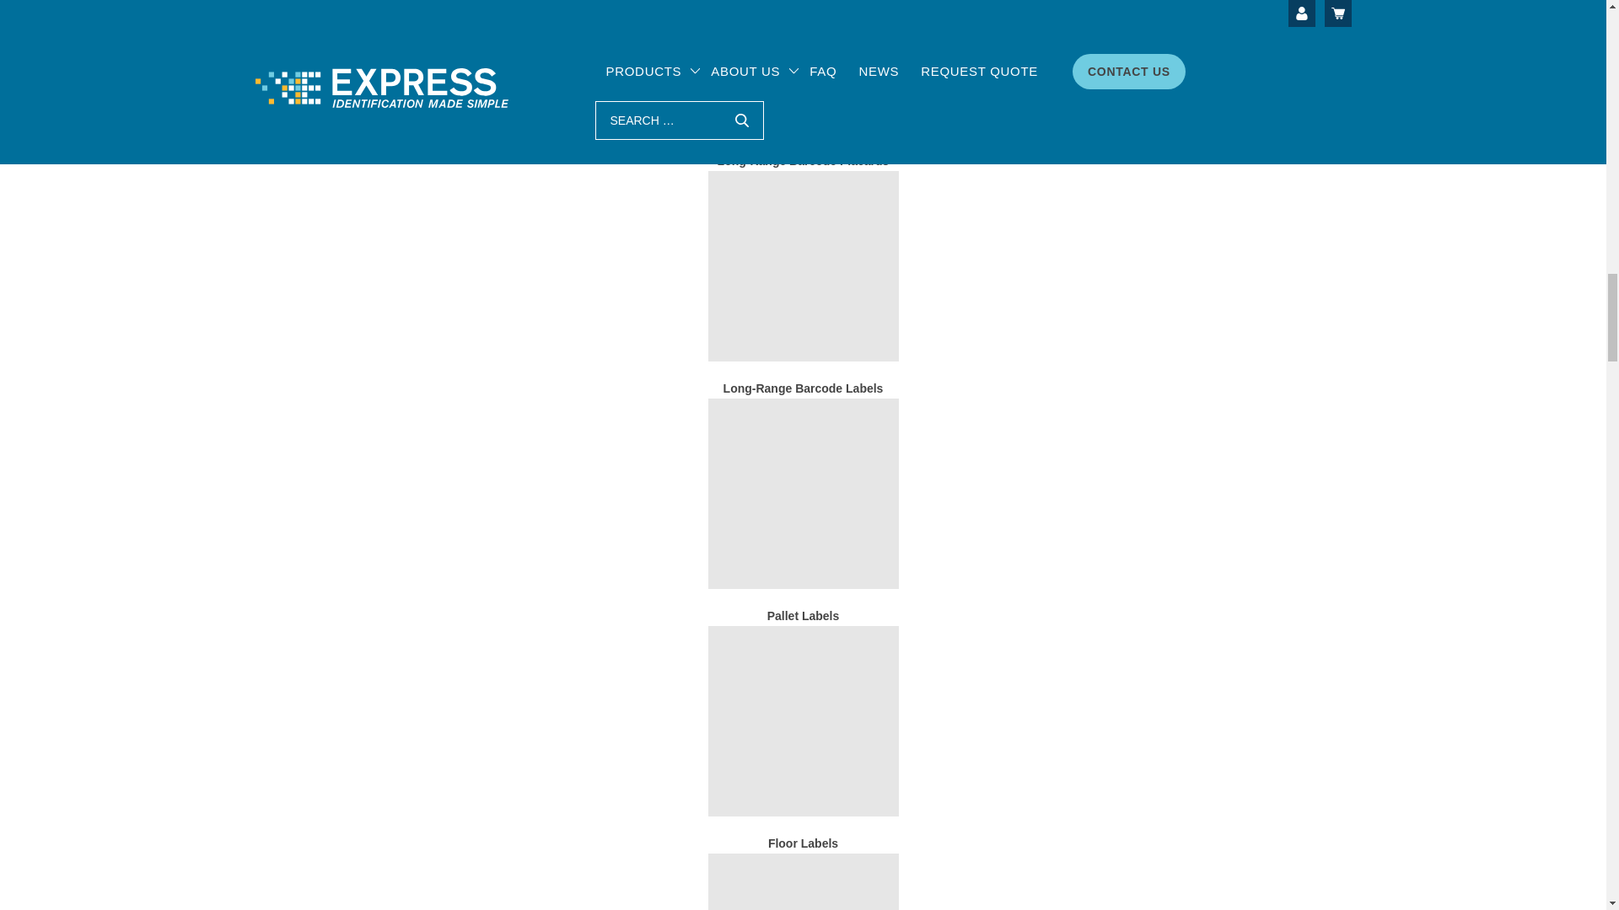 This screenshot has width=1619, height=910. Describe the element at coordinates (803, 721) in the screenshot. I see `Floor Labels` at that location.